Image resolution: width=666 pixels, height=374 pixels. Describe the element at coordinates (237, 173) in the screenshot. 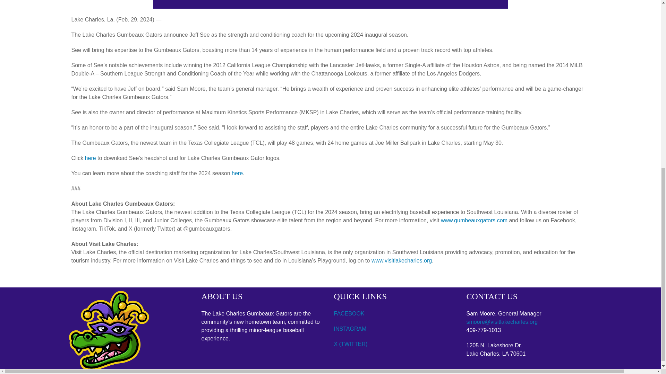

I see `here` at that location.